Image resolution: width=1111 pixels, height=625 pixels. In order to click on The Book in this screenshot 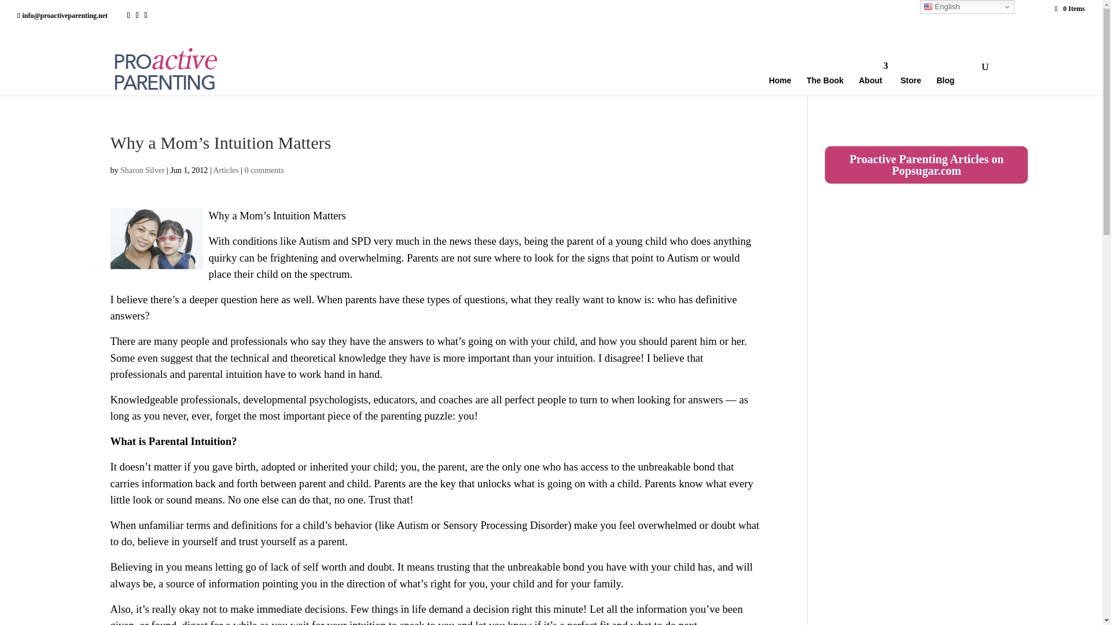, I will do `click(830, 79)`.